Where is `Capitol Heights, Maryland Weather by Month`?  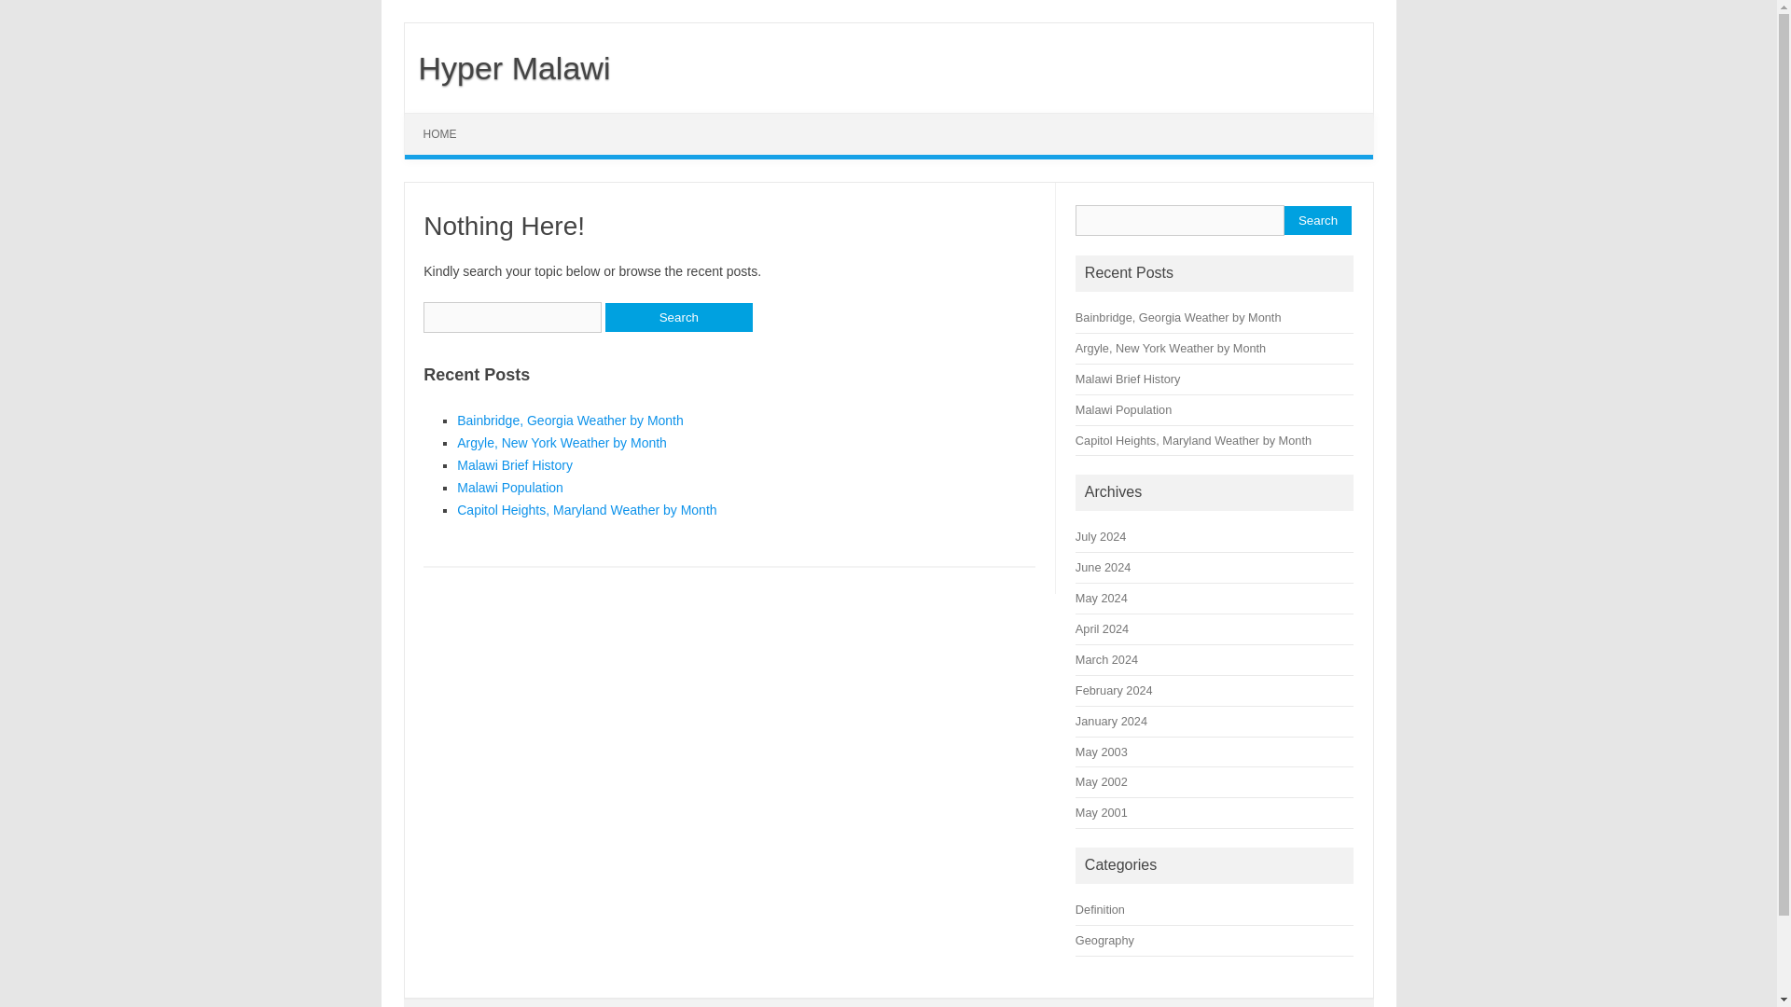 Capitol Heights, Maryland Weather by Month is located at coordinates (586, 509).